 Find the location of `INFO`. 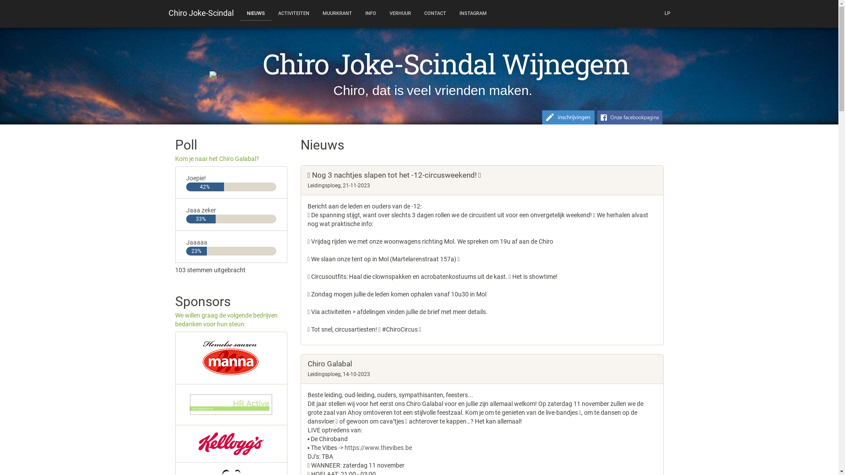

INFO is located at coordinates (371, 14).